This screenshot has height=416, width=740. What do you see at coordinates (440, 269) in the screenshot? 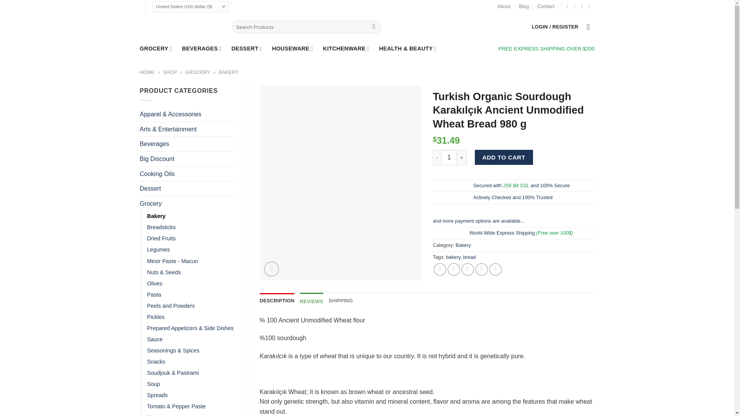
I see `Share on Facebook` at bounding box center [440, 269].